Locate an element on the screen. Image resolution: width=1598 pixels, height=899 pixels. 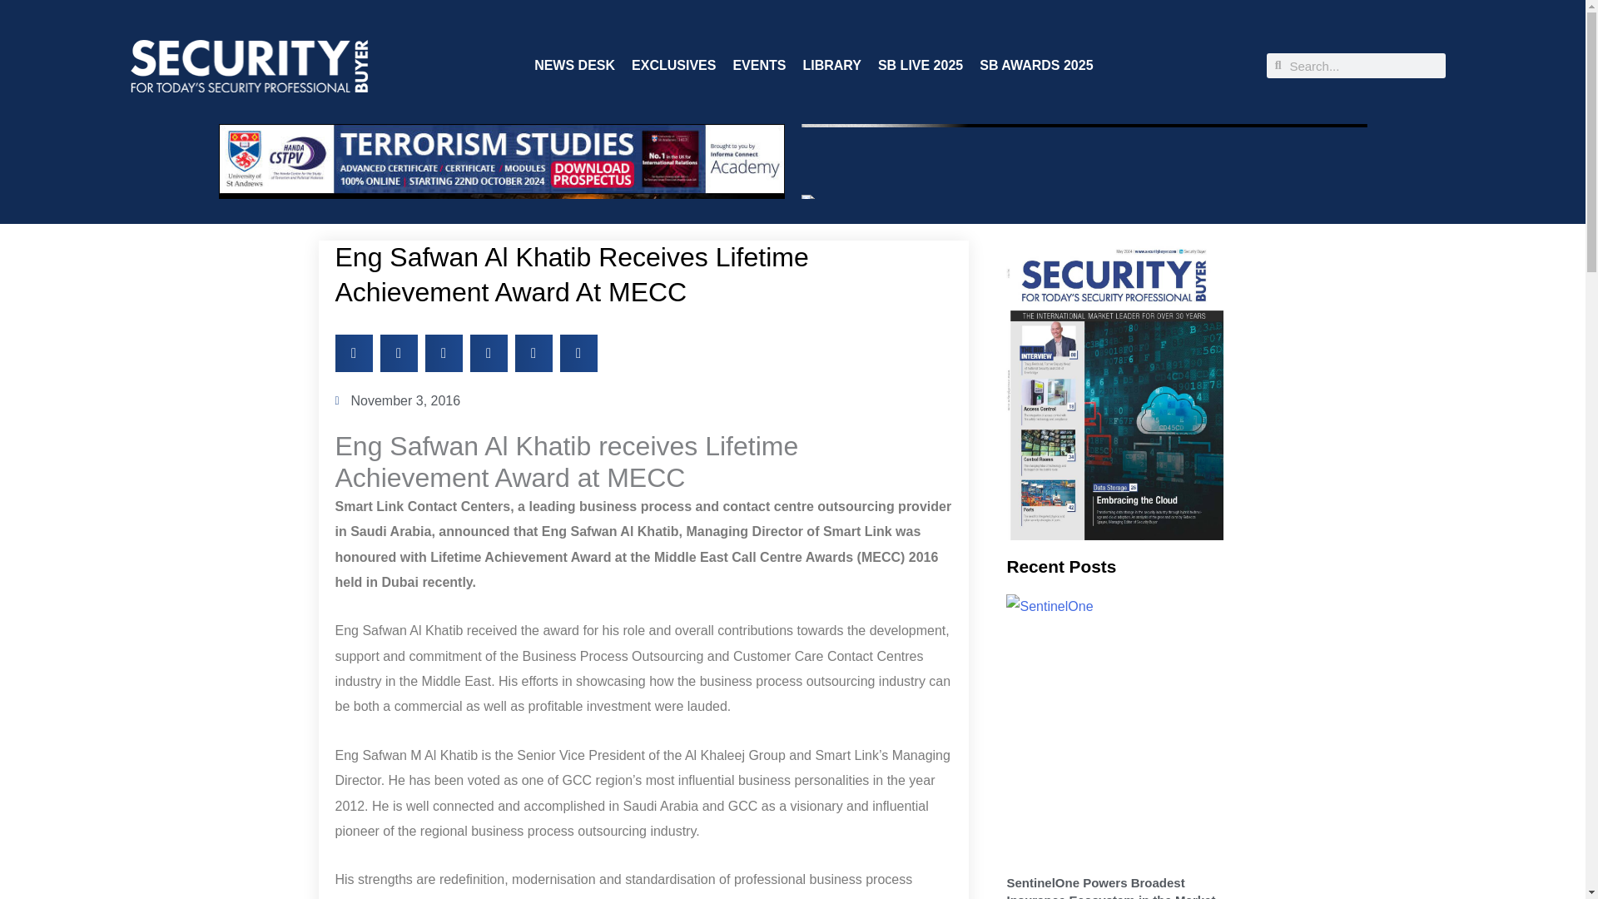
EXCLUSIVES is located at coordinates (673, 65).